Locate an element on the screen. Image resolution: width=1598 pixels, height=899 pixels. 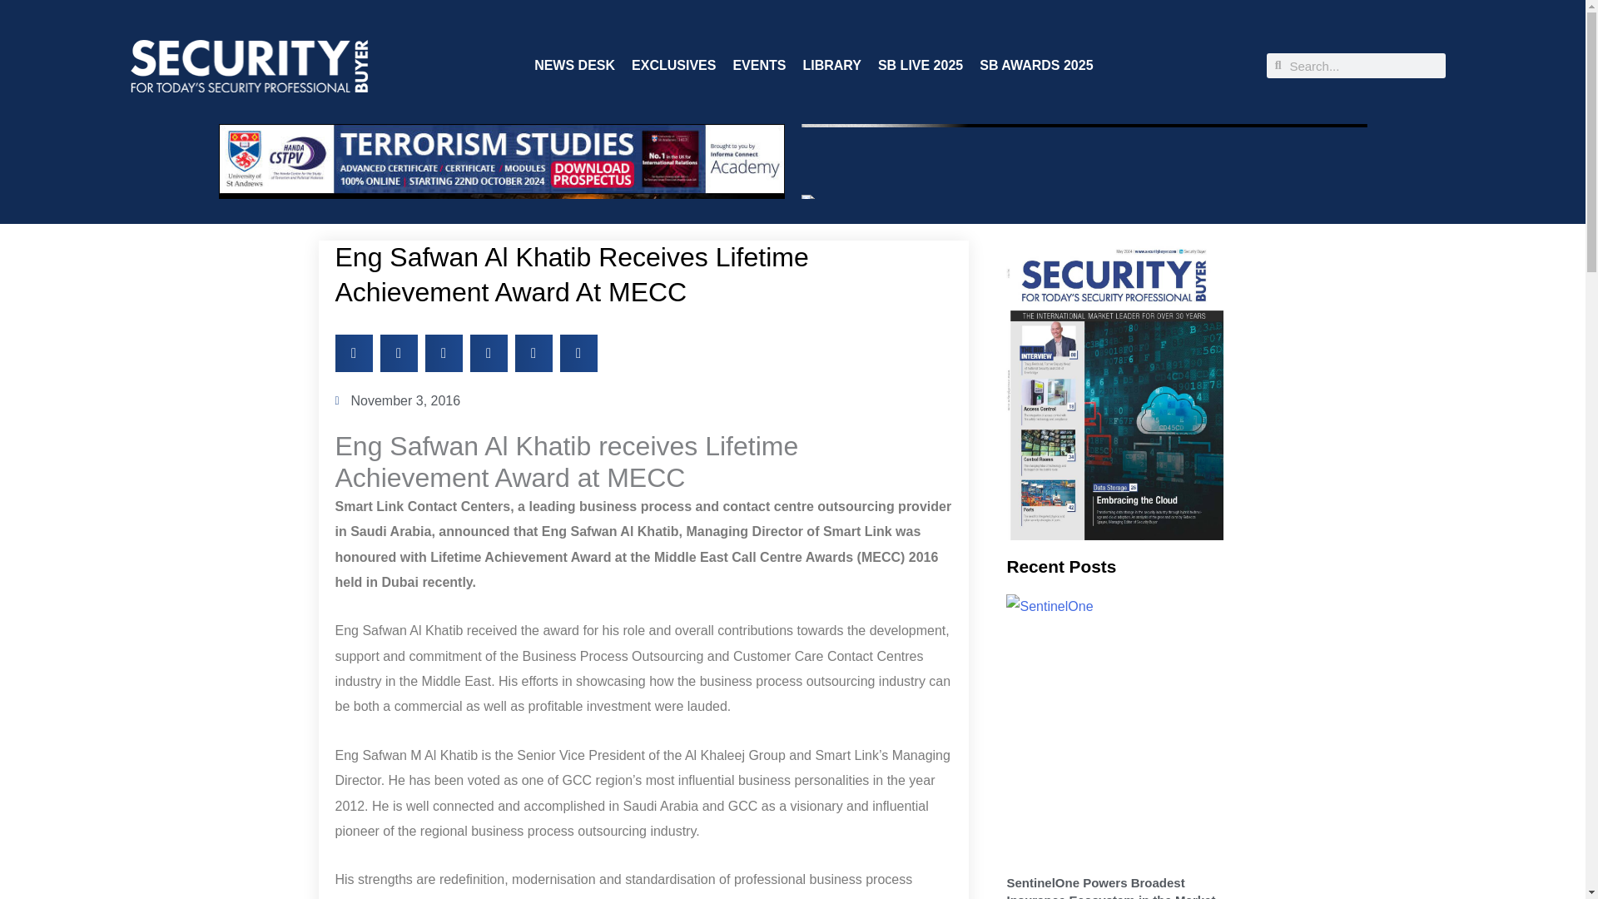
EXCLUSIVES is located at coordinates (673, 65).